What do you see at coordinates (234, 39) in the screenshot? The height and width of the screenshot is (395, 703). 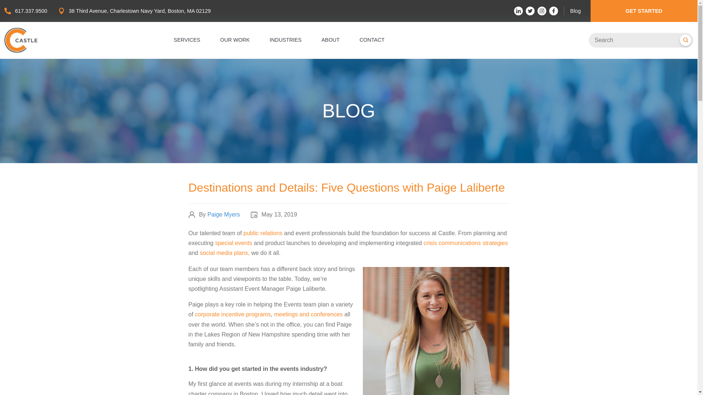 I see `OUR WORK` at bounding box center [234, 39].